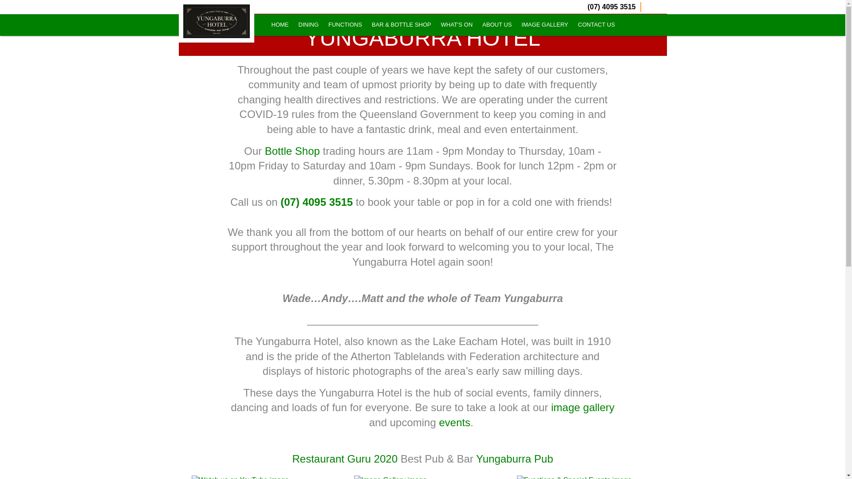 This screenshot has width=852, height=479. What do you see at coordinates (661, 7) in the screenshot?
I see `Trip Advisor` at bounding box center [661, 7].